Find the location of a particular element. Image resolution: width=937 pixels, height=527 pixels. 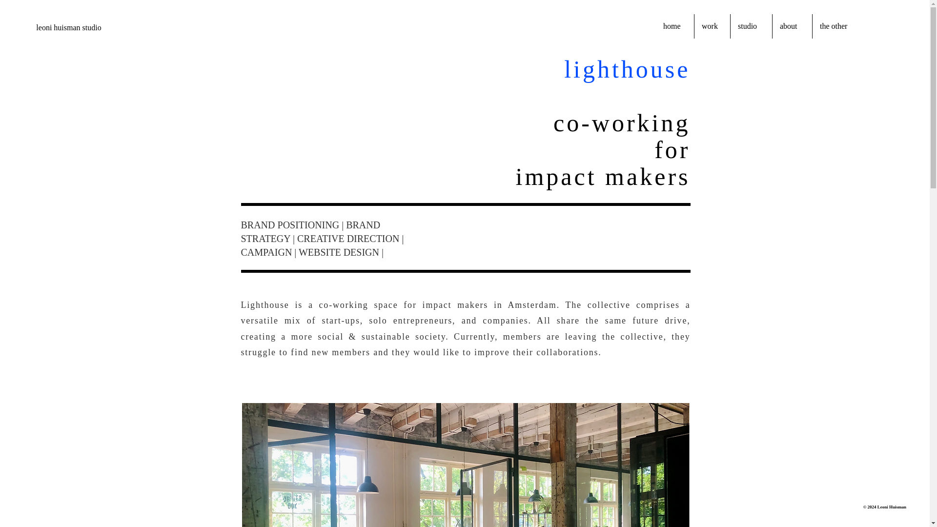

leoni huisman studio is located at coordinates (68, 28).